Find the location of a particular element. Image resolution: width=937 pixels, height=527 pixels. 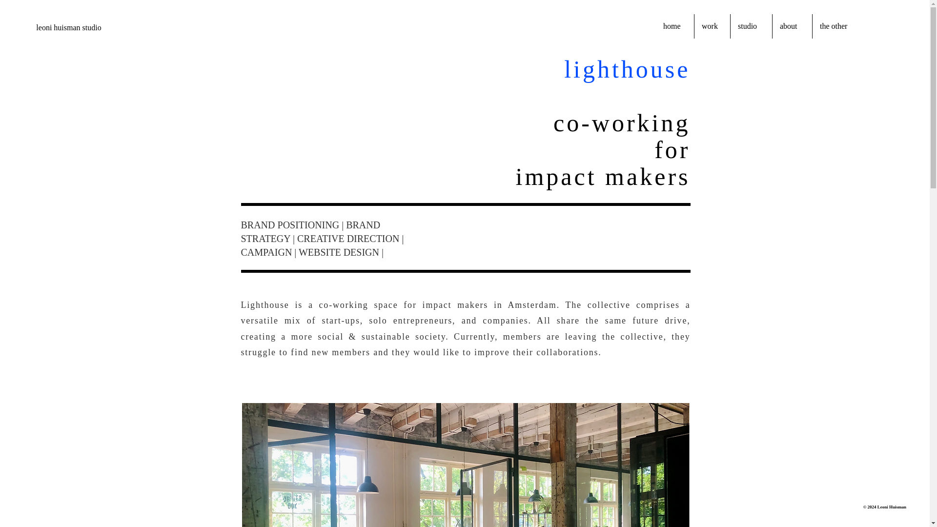

leoni huisman studio is located at coordinates (68, 28).